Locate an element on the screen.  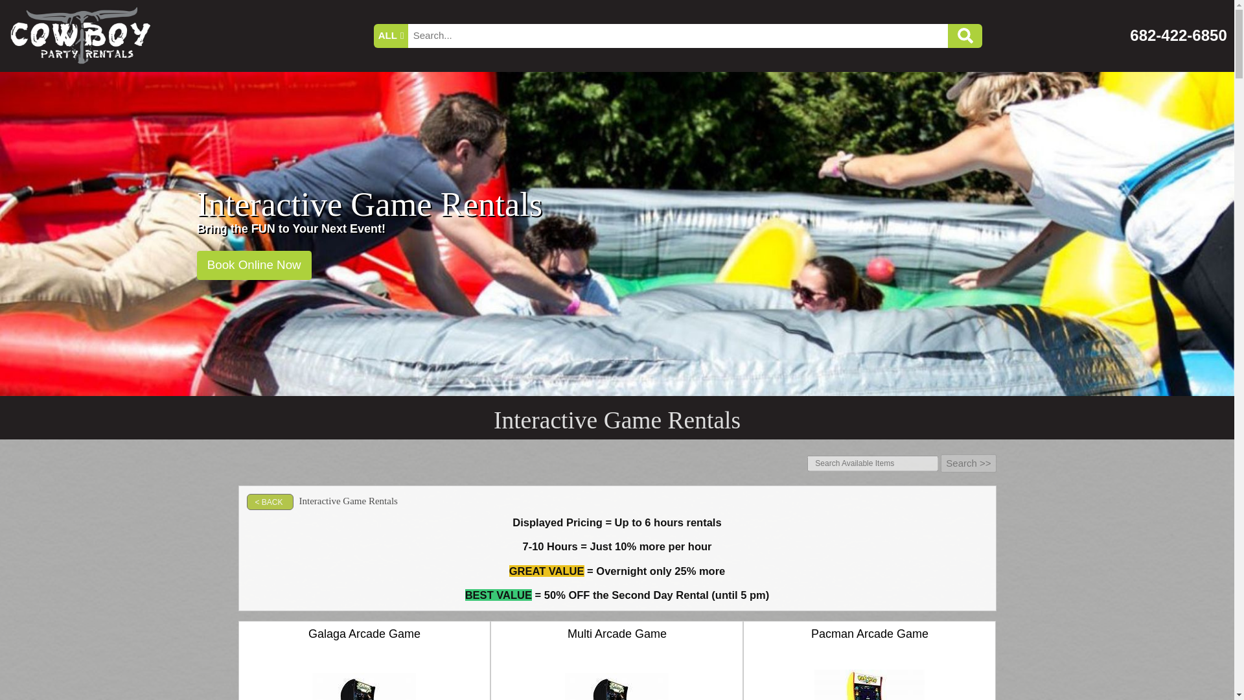
Multi Arcade Game is located at coordinates (617, 686).